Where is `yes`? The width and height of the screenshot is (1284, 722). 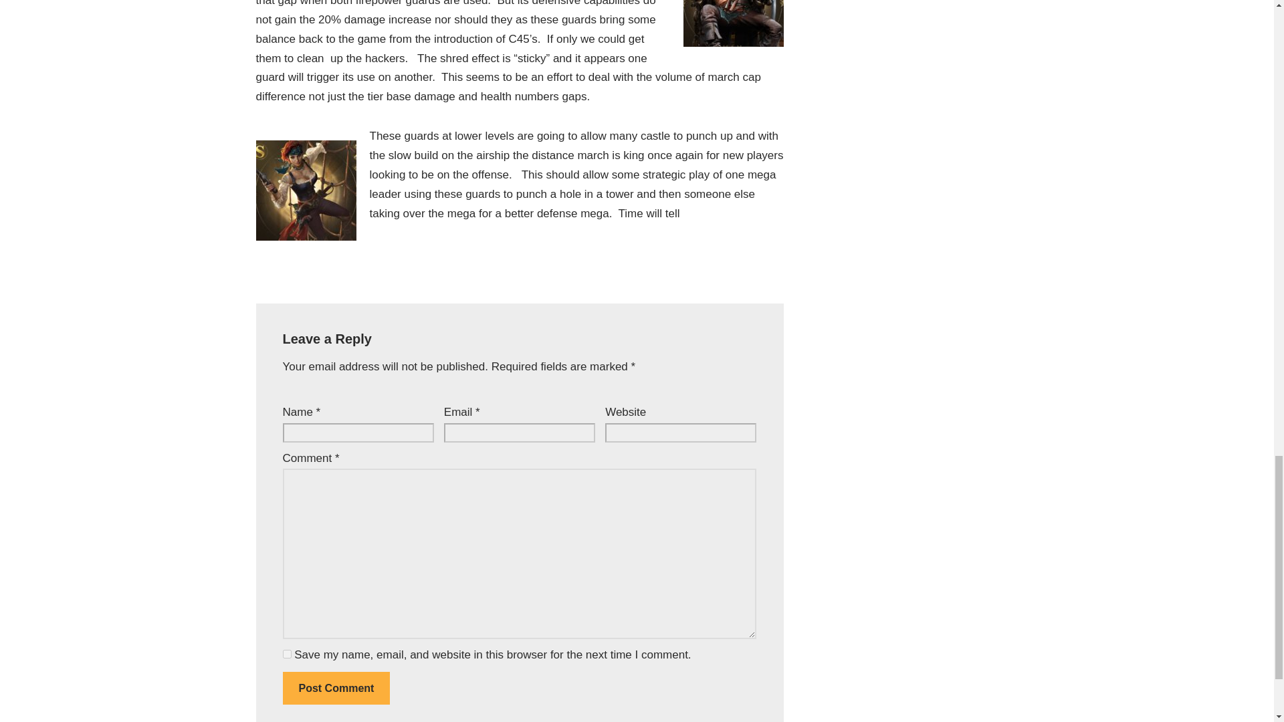
yes is located at coordinates (286, 654).